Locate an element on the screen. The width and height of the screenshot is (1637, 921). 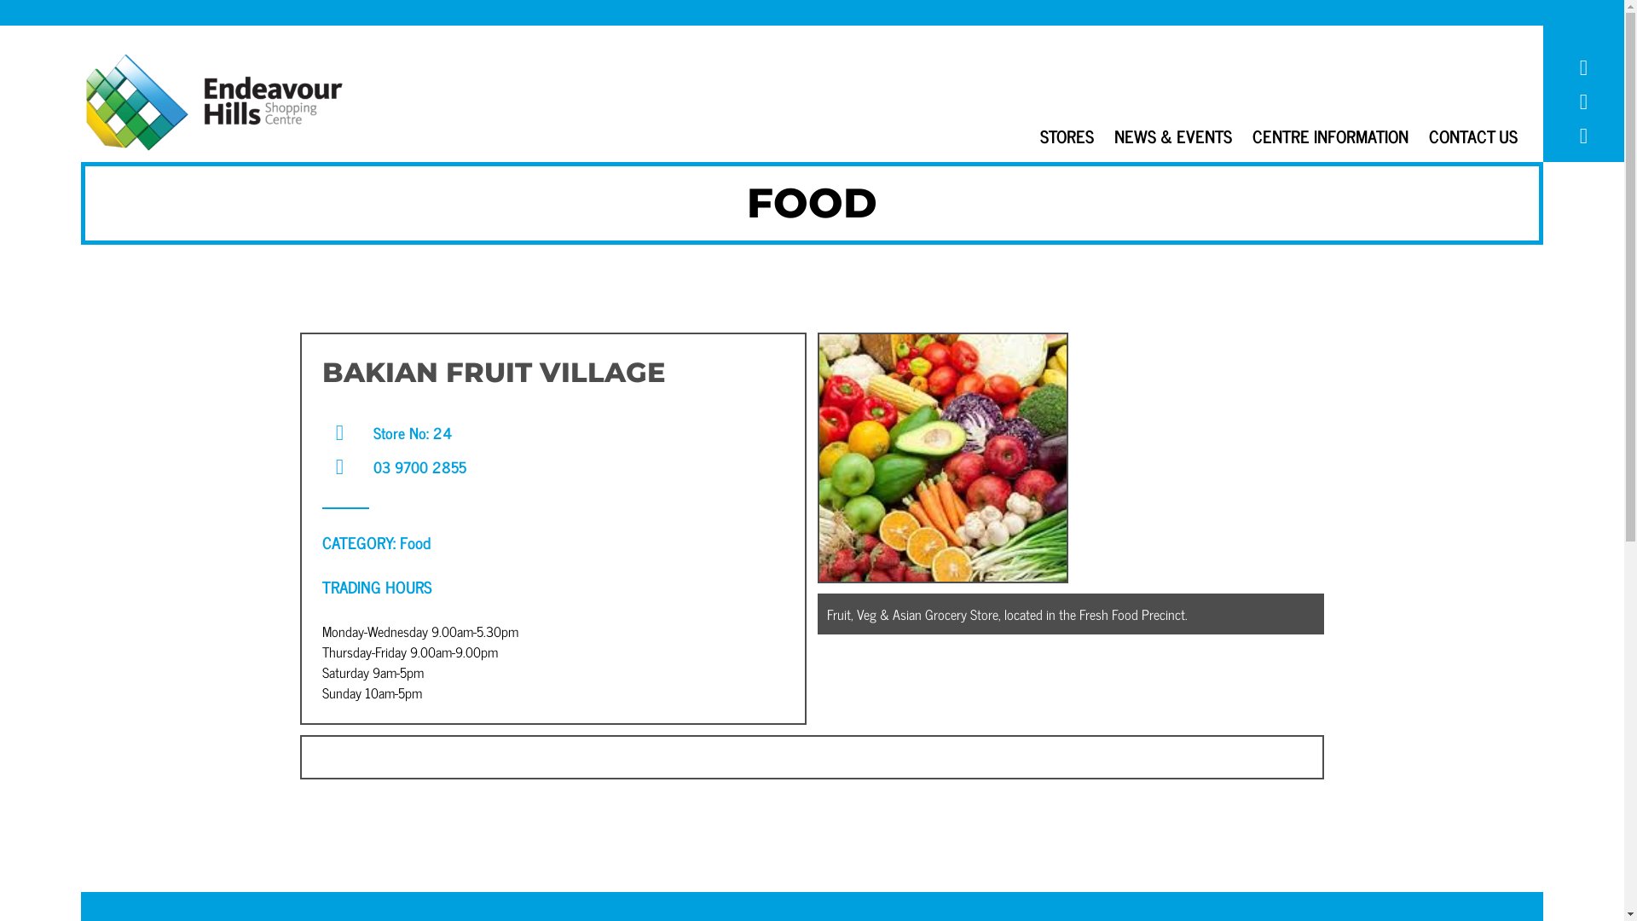
CENTRE INFORMATION is located at coordinates (1330, 136).